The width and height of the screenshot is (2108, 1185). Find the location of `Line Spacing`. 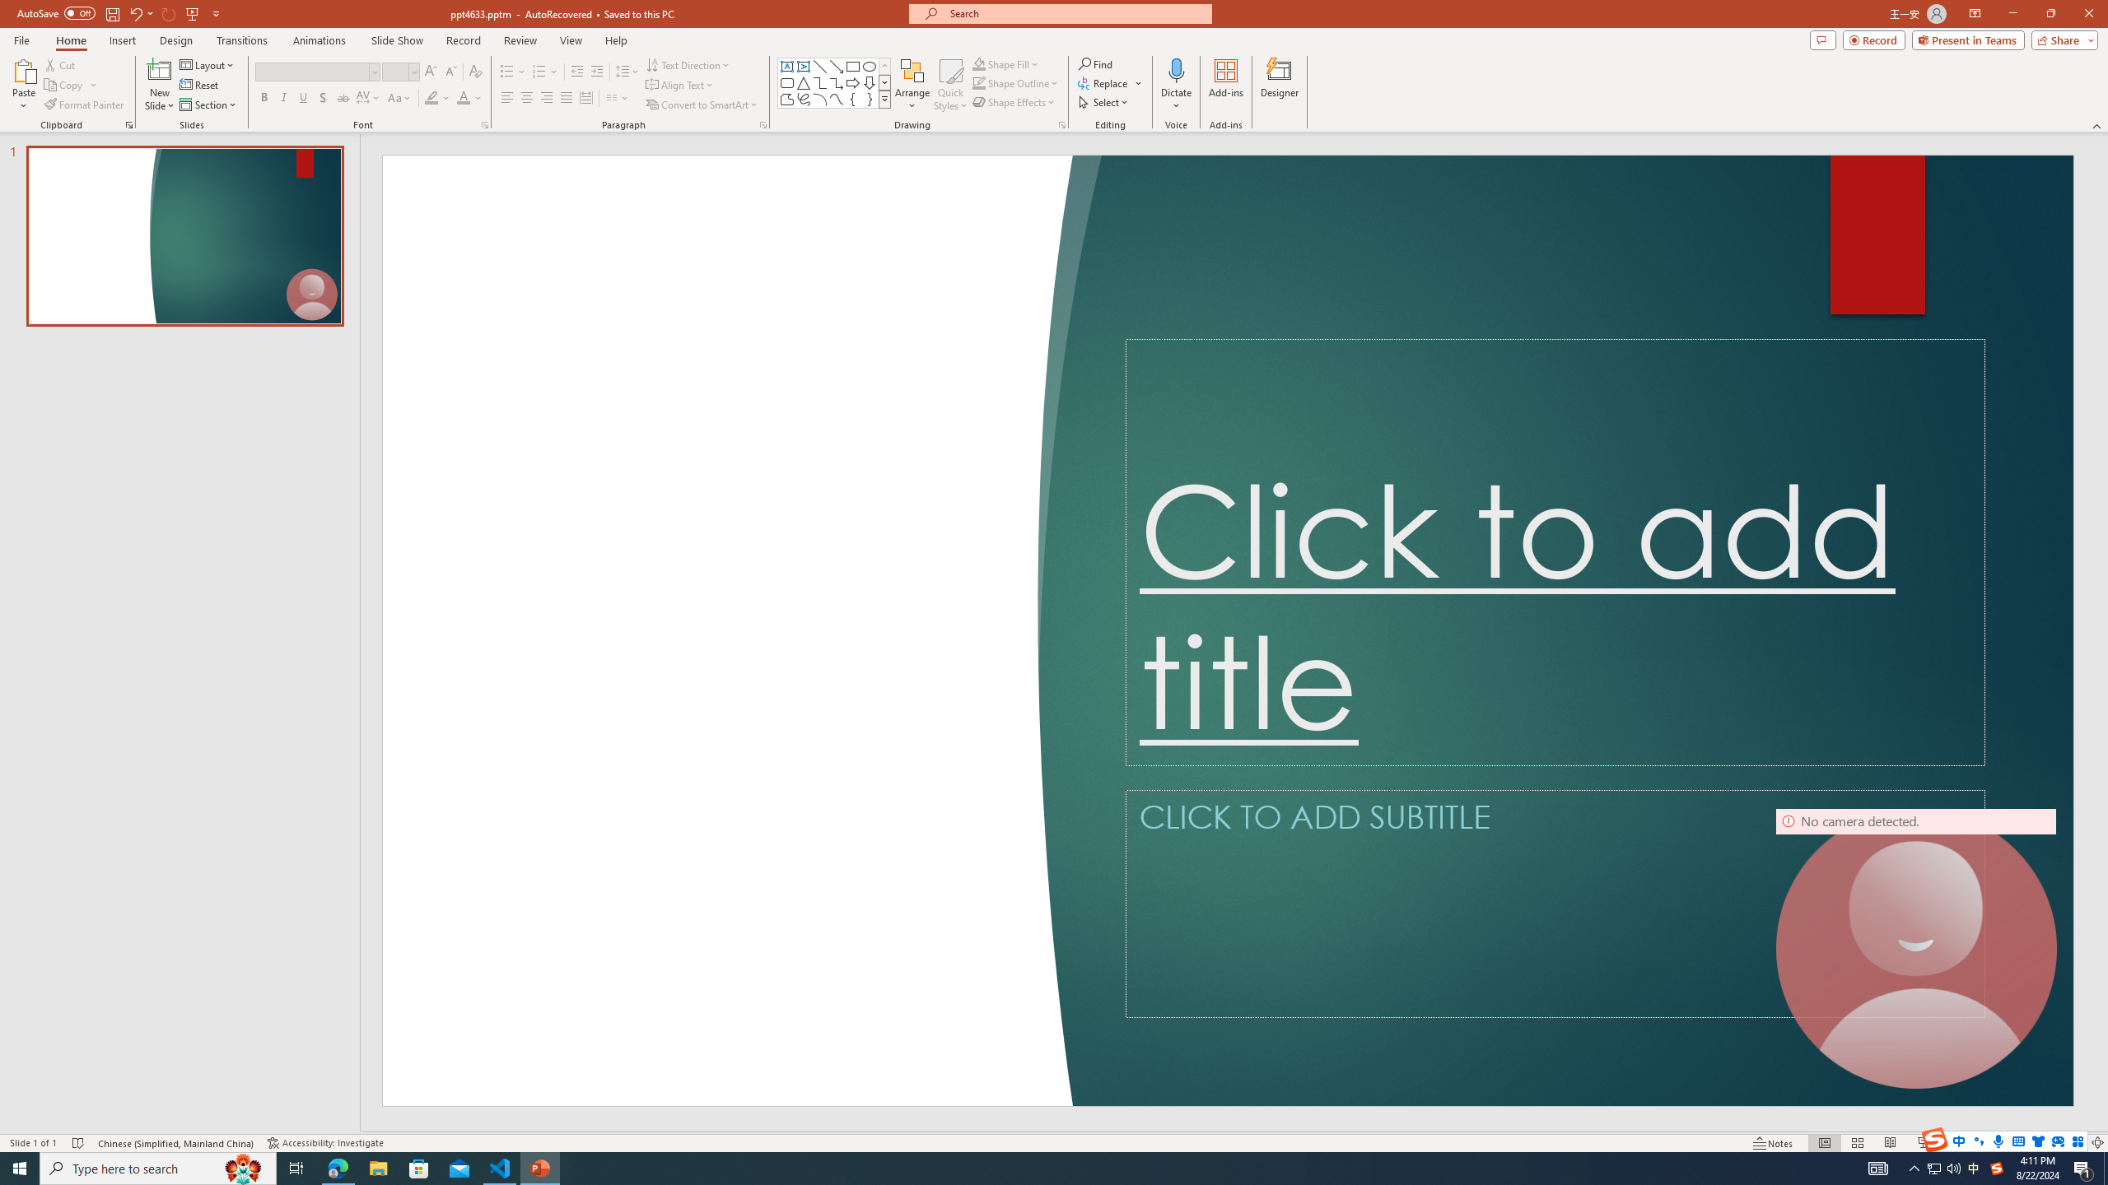

Line Spacing is located at coordinates (627, 72).